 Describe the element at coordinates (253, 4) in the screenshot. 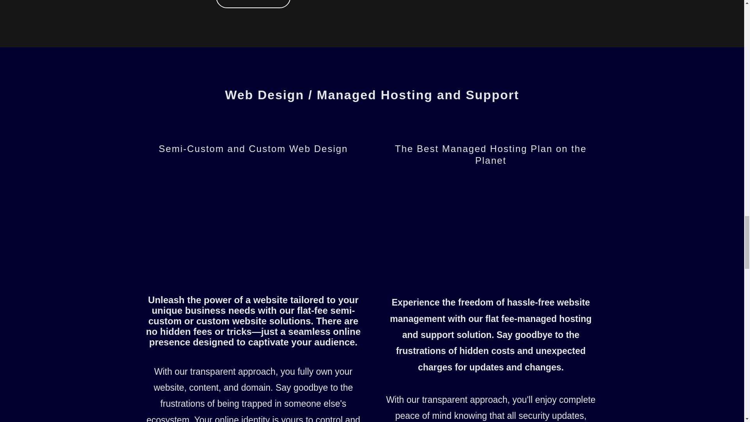

I see `Learn More` at that location.